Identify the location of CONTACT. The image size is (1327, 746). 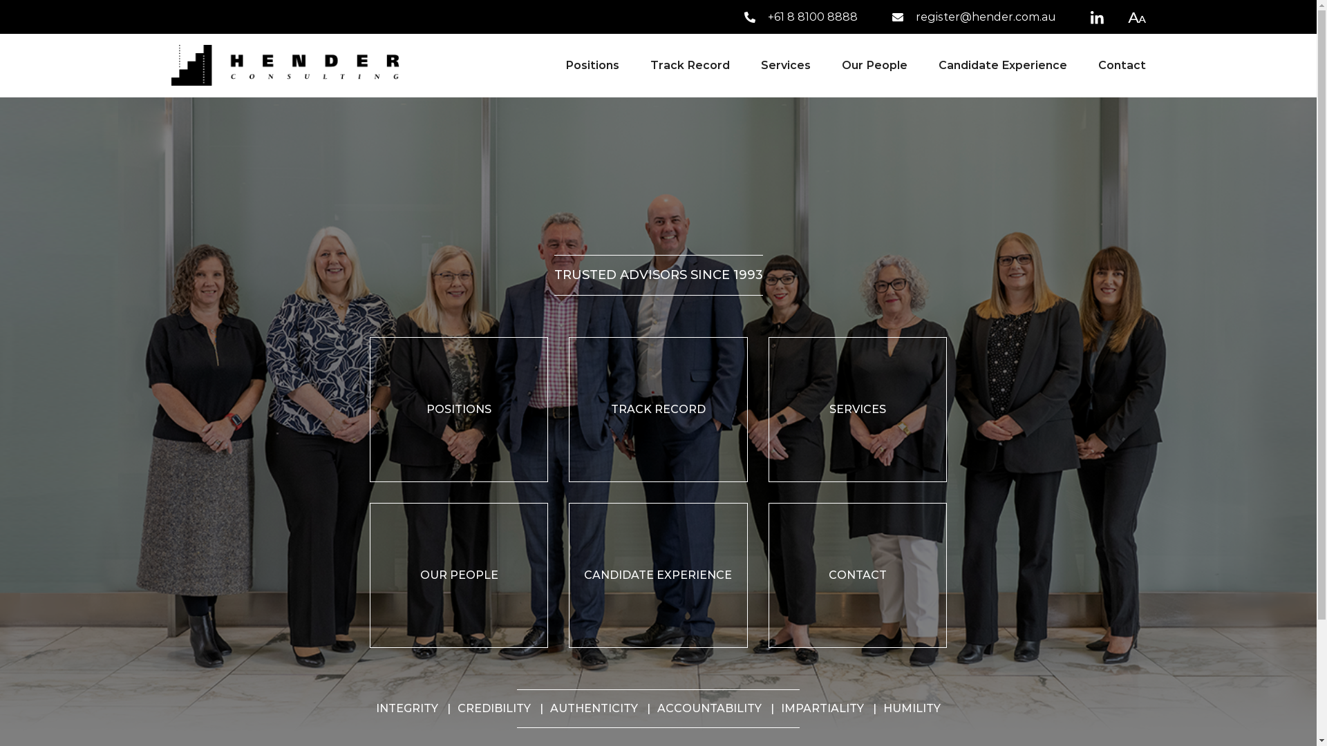
(858, 575).